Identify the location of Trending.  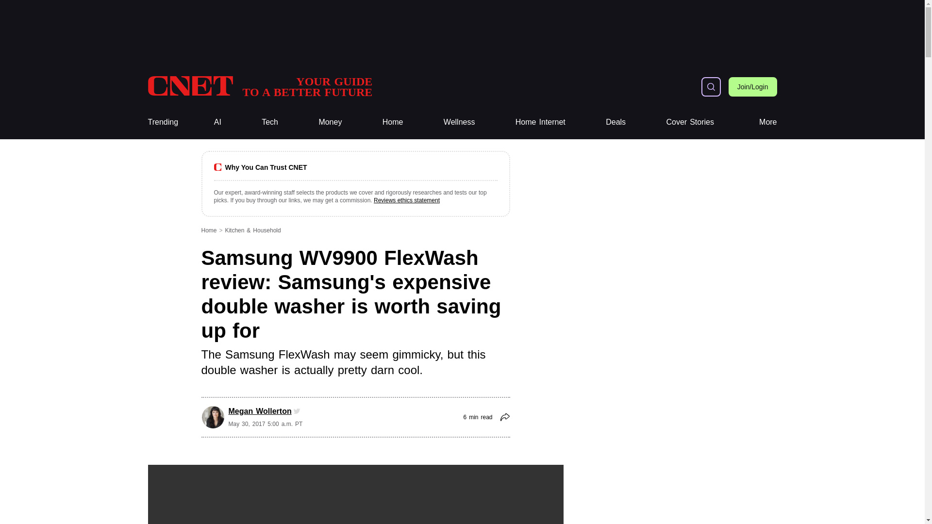
(330, 122).